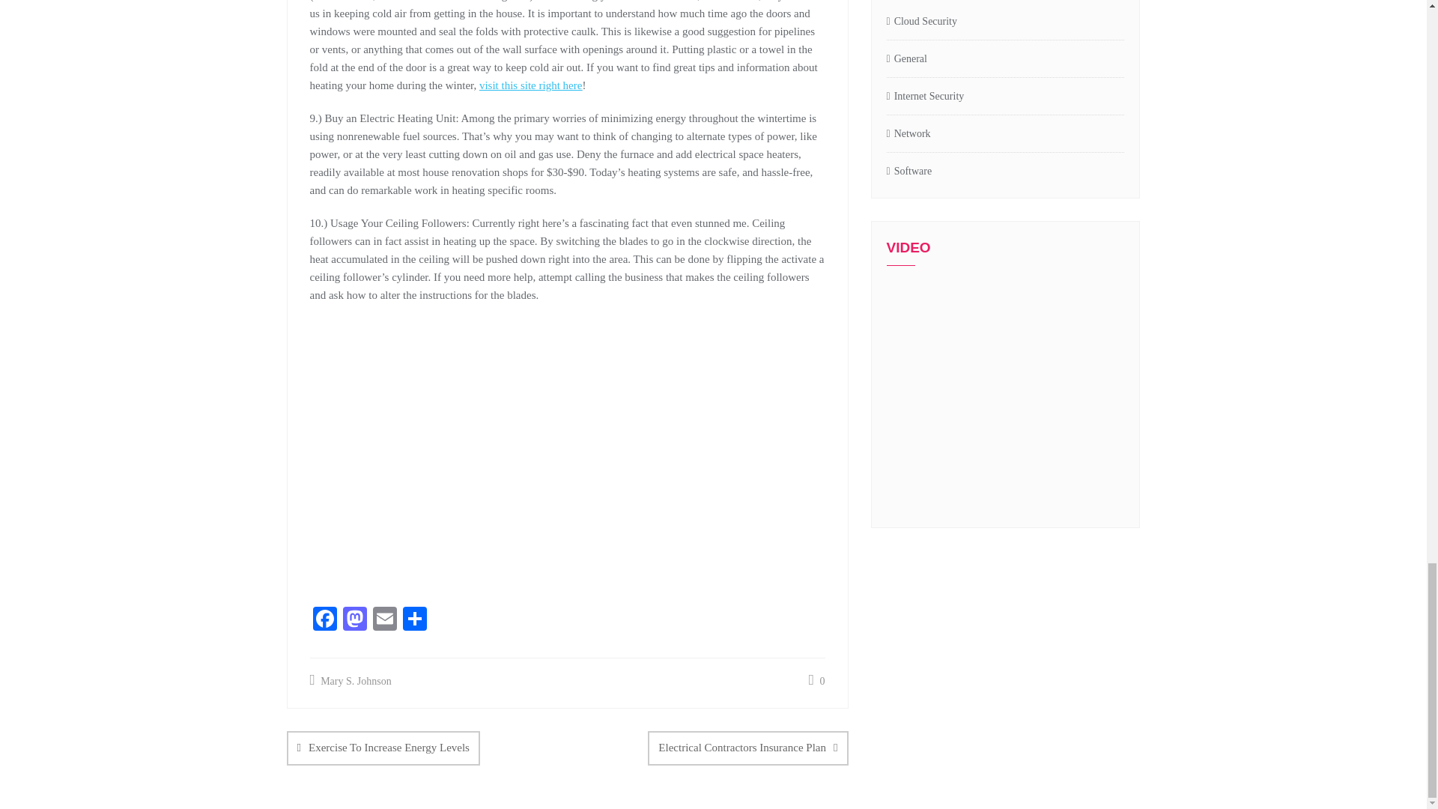 Image resolution: width=1438 pixels, height=809 pixels. Describe the element at coordinates (354, 620) in the screenshot. I see `Mastodon` at that location.